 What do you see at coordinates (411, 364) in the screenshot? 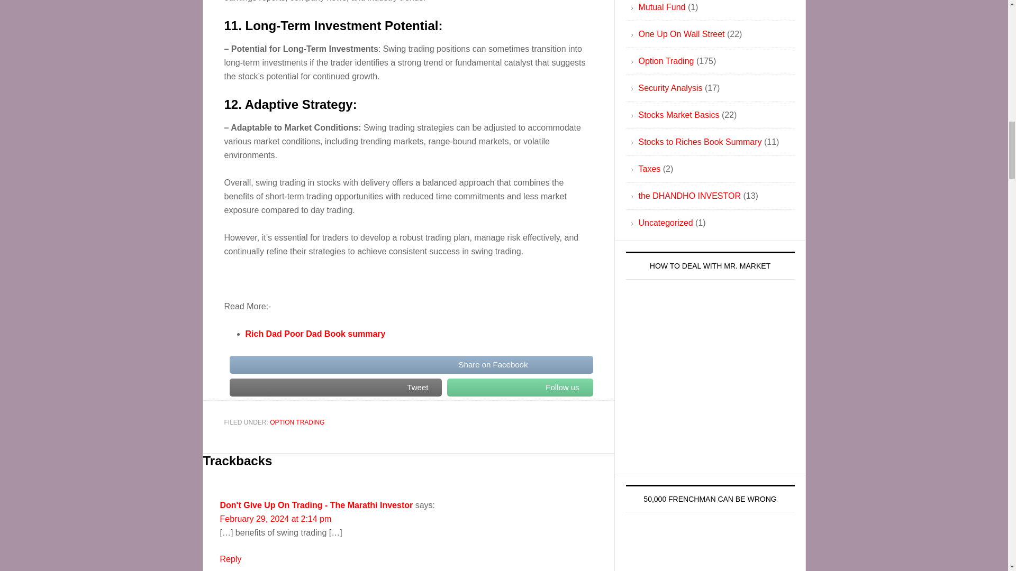
I see `Share on Facebook` at bounding box center [411, 364].